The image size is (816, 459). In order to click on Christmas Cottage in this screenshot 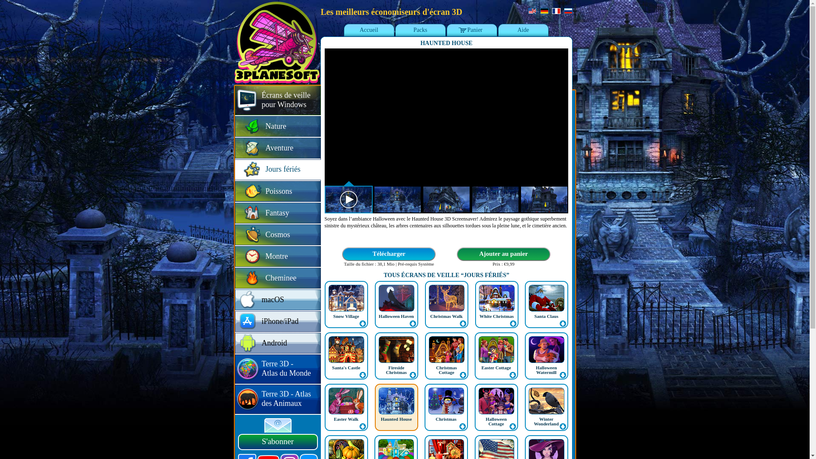, I will do `click(446, 370)`.